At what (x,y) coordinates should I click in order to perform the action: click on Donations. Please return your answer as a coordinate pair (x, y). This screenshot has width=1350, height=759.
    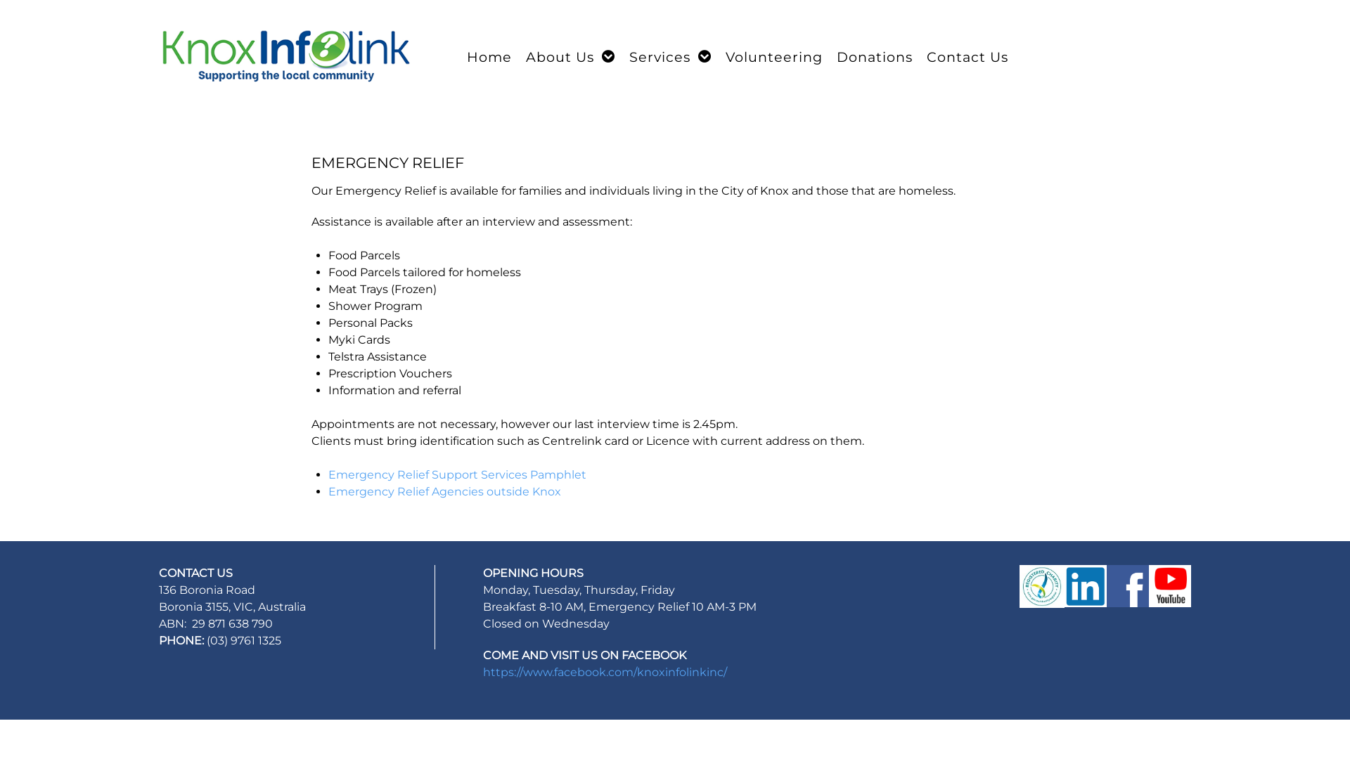
    Looking at the image, I should click on (875, 56).